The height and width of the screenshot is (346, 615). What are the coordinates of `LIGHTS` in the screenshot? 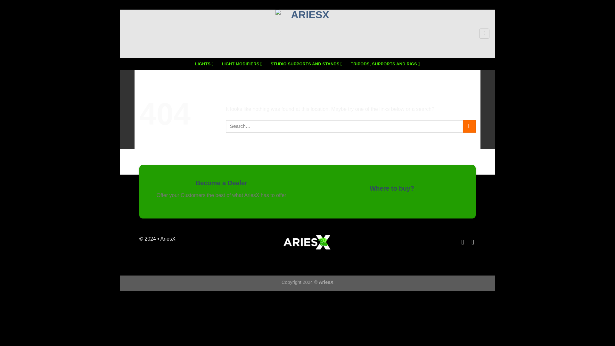 It's located at (204, 64).